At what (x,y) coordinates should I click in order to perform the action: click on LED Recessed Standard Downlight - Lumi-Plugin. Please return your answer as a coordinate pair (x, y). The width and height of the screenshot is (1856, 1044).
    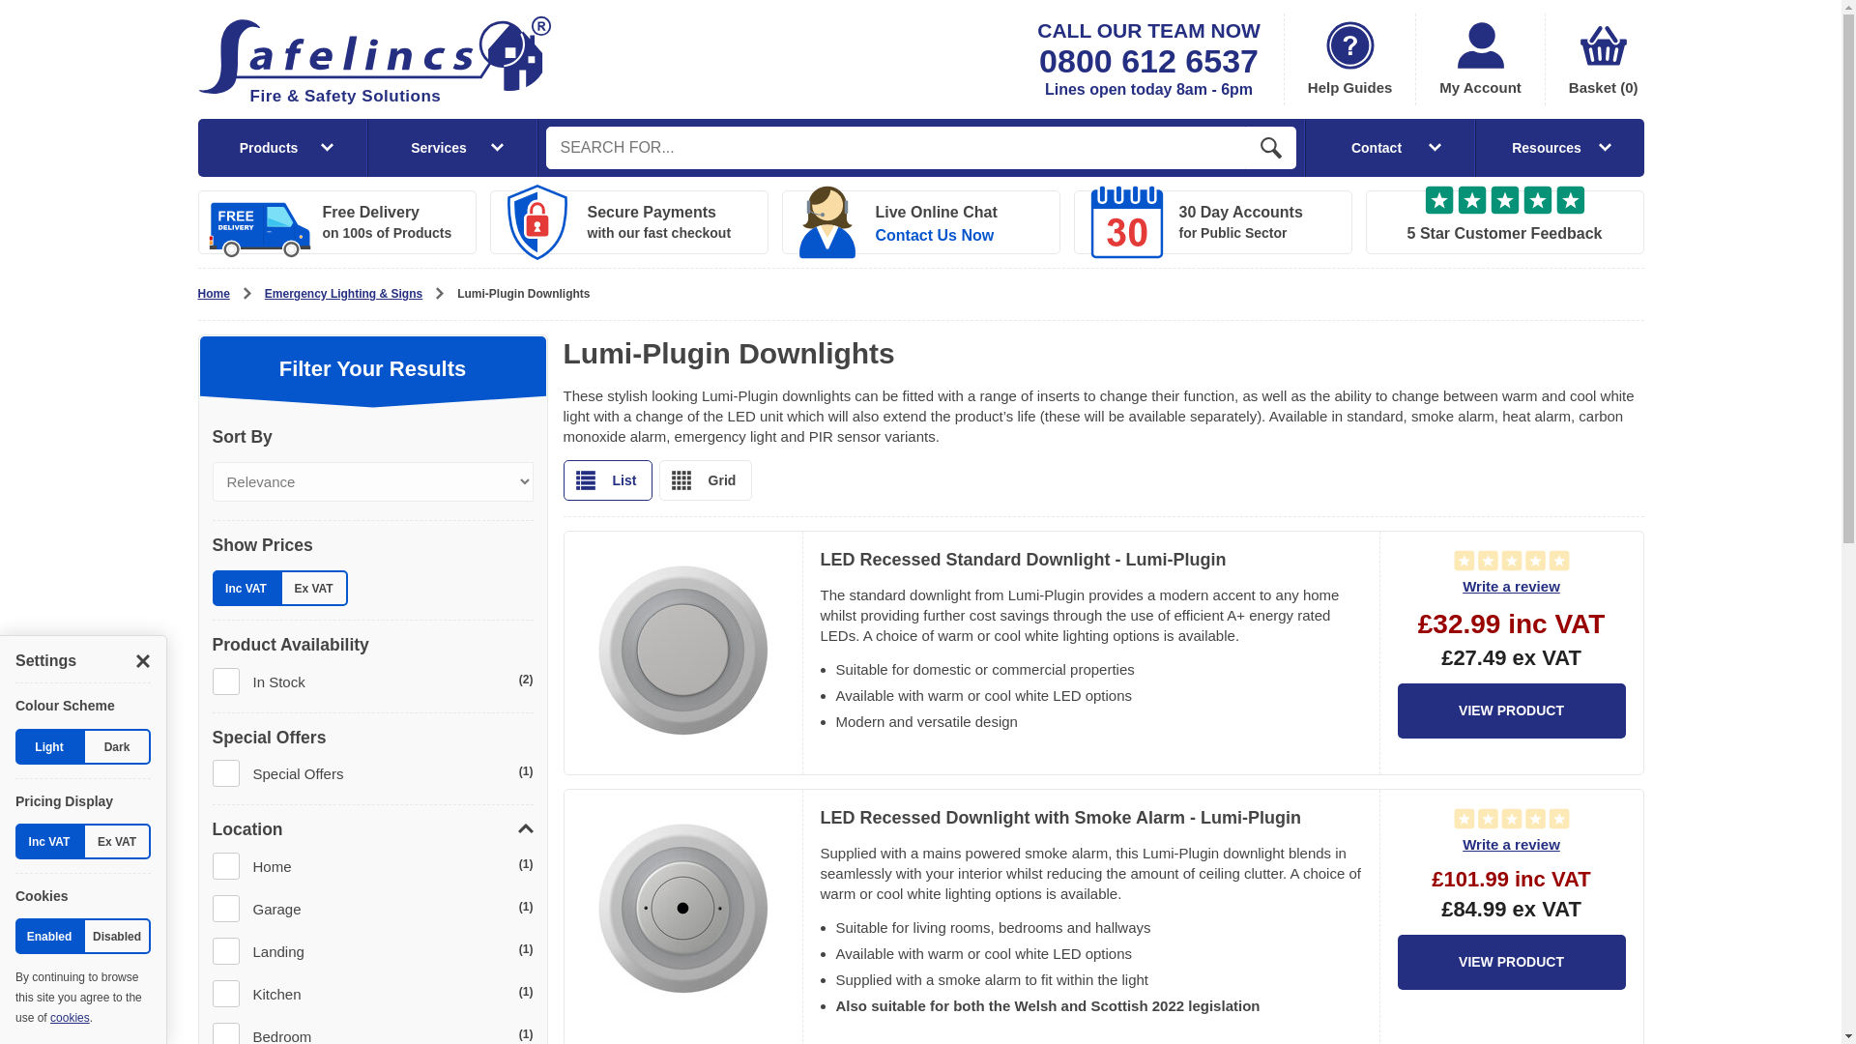
    Looking at the image, I should click on (1023, 559).